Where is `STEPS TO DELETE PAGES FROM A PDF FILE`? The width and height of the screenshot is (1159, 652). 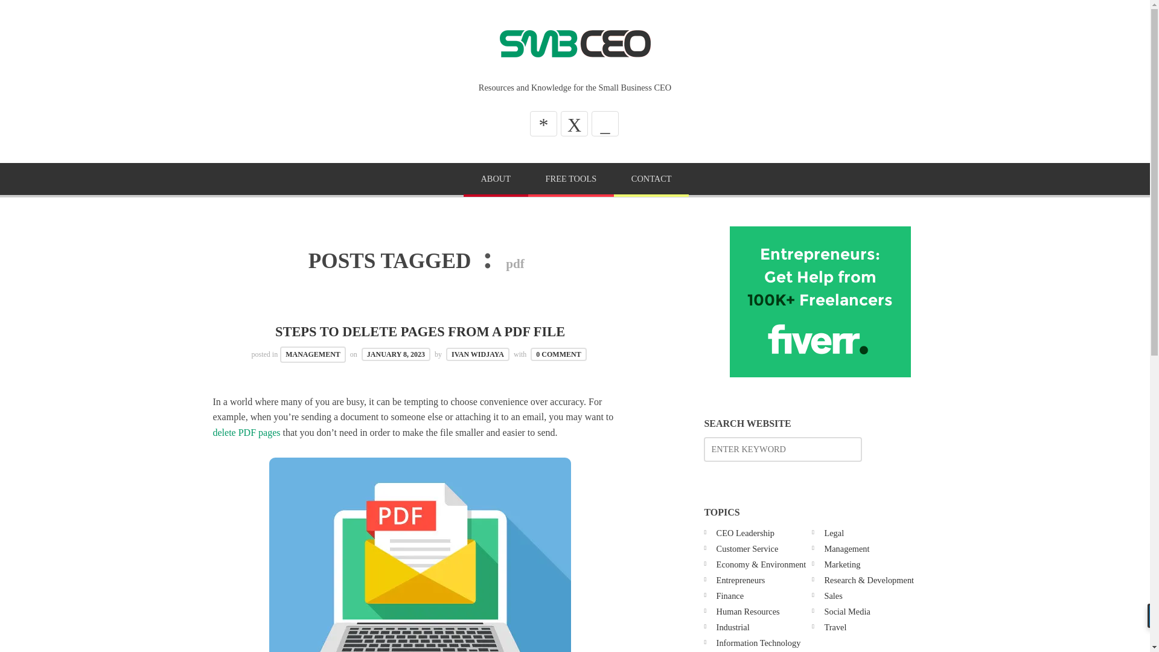 STEPS TO DELETE PAGES FROM A PDF FILE is located at coordinates (420, 331).